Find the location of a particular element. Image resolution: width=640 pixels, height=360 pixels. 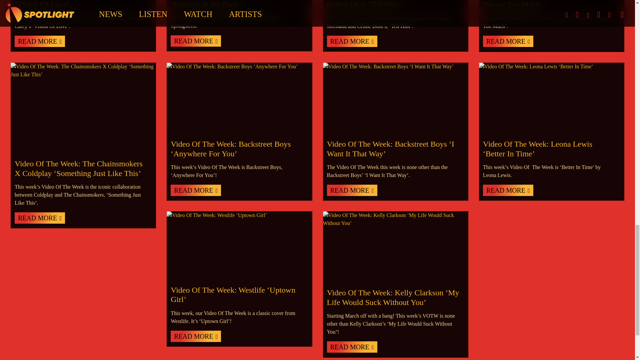

READ MORE is located at coordinates (351, 347).